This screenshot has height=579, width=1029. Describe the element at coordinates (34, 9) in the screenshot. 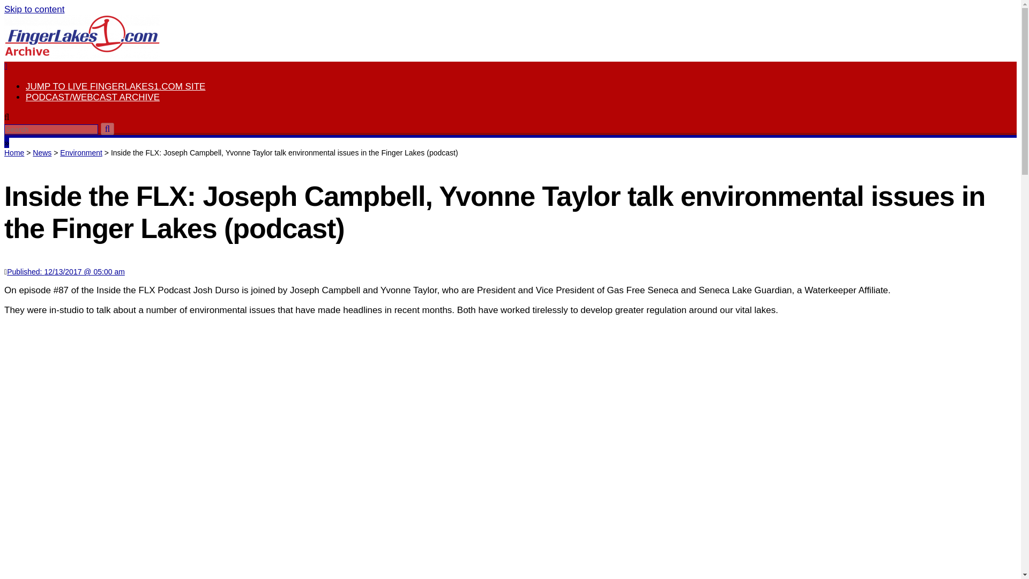

I see `Skip to content` at that location.